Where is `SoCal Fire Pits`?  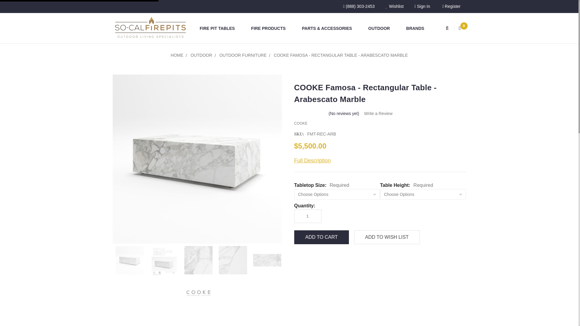 SoCal Fire Pits is located at coordinates (150, 28).